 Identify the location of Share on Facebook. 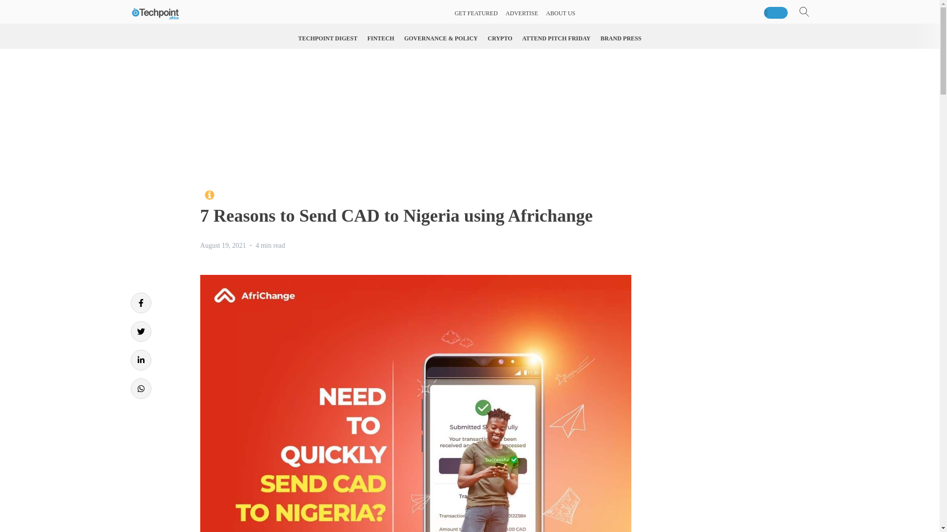
(140, 303).